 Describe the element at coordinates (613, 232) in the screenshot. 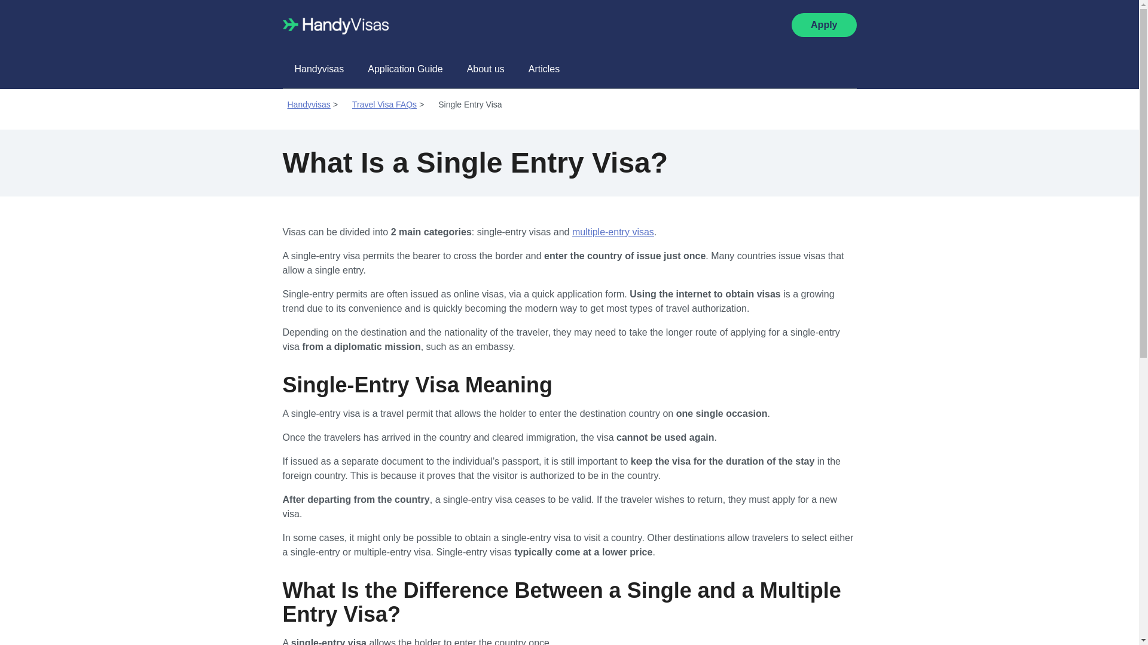

I see `multiple-entry visas` at that location.